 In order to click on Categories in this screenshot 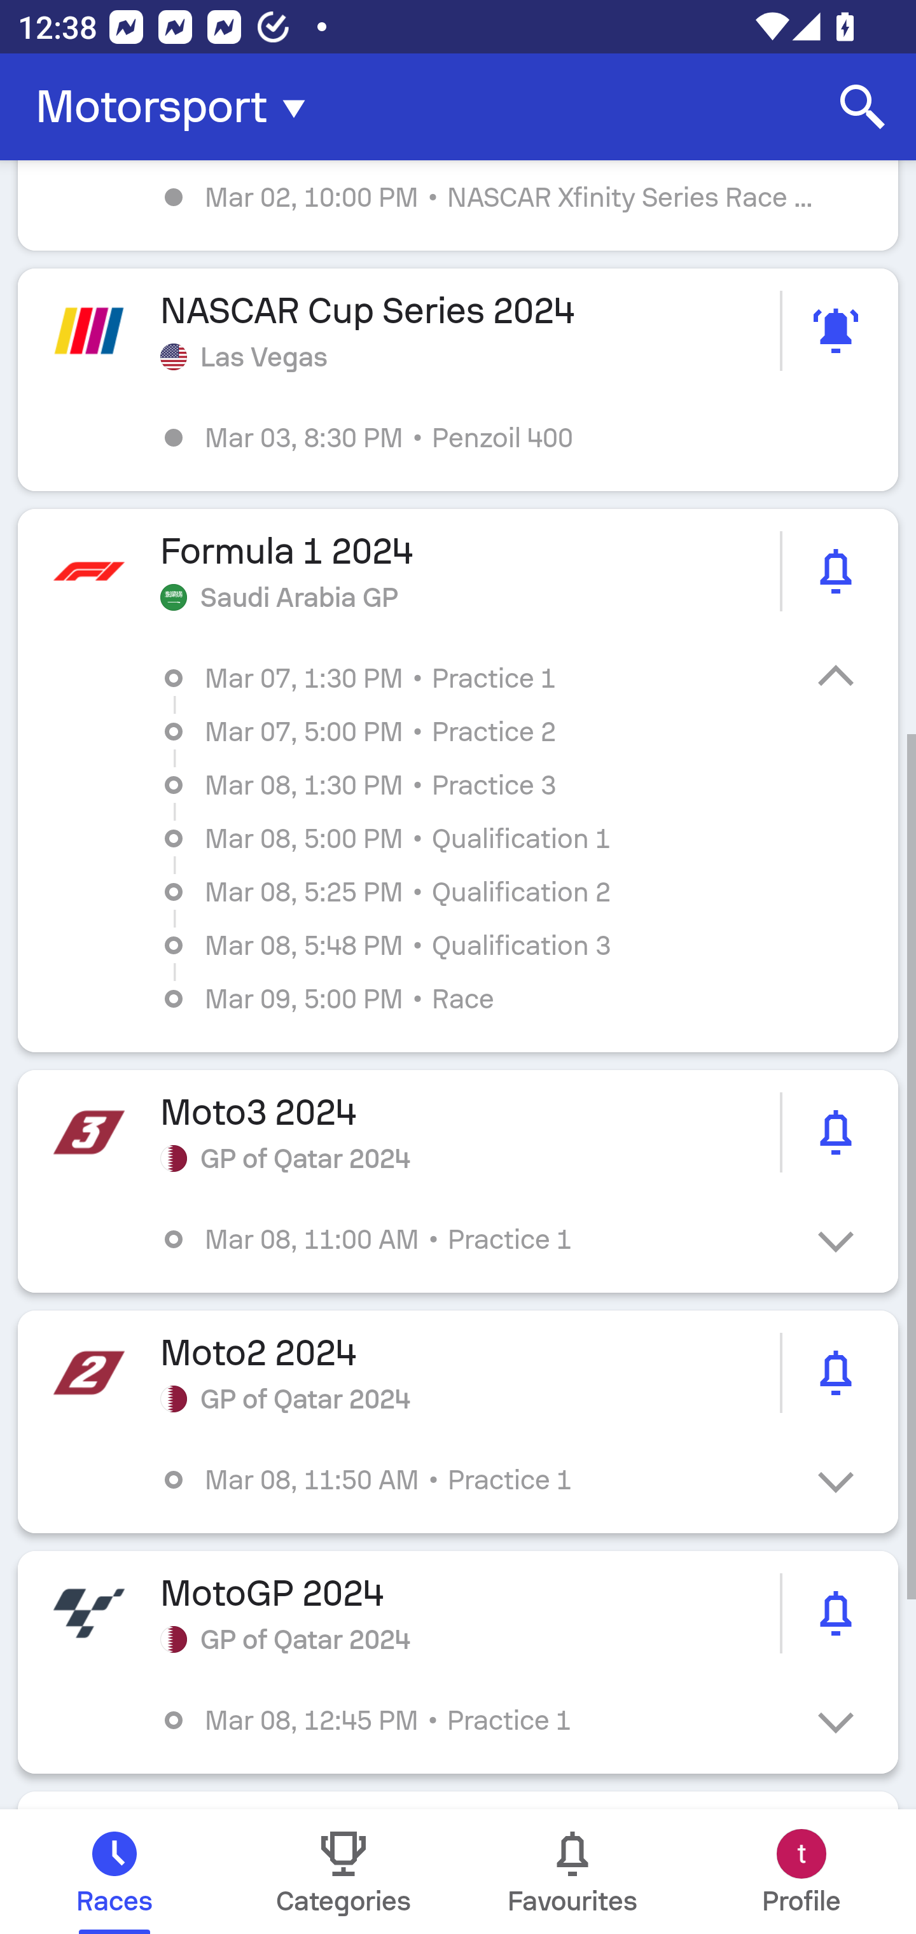, I will do `click(343, 1872)`.